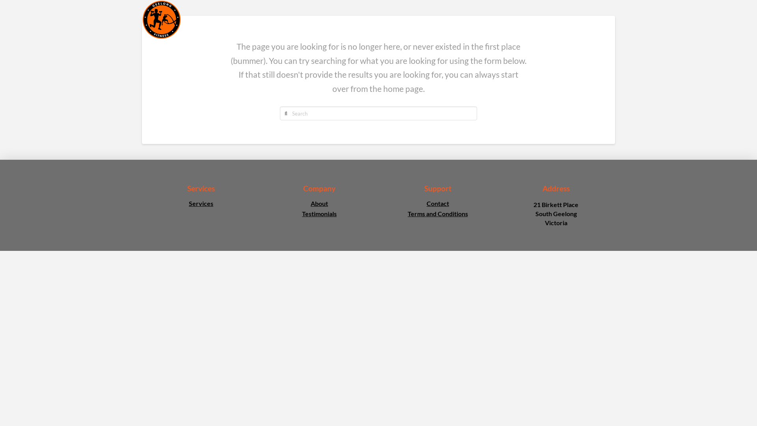 The height and width of the screenshot is (426, 757). What do you see at coordinates (319, 206) in the screenshot?
I see `About` at bounding box center [319, 206].